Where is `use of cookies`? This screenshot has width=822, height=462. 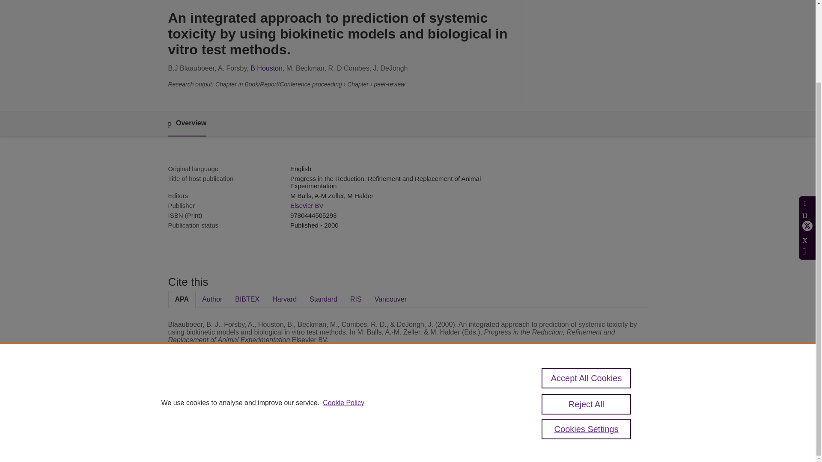 use of cookies is located at coordinates (450, 429).